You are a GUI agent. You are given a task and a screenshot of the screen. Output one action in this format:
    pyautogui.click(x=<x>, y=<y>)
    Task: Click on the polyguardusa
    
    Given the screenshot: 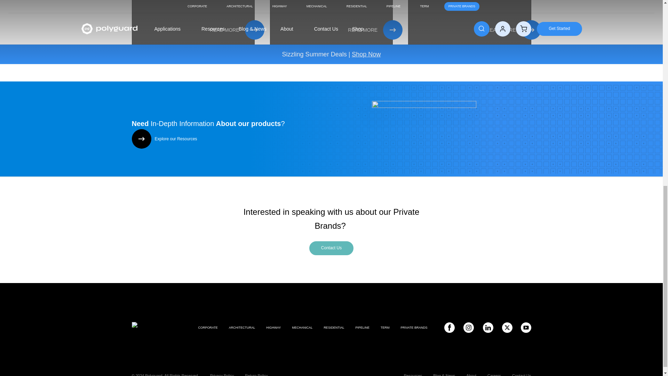 What is the action you would take?
    pyautogui.click(x=507, y=327)
    